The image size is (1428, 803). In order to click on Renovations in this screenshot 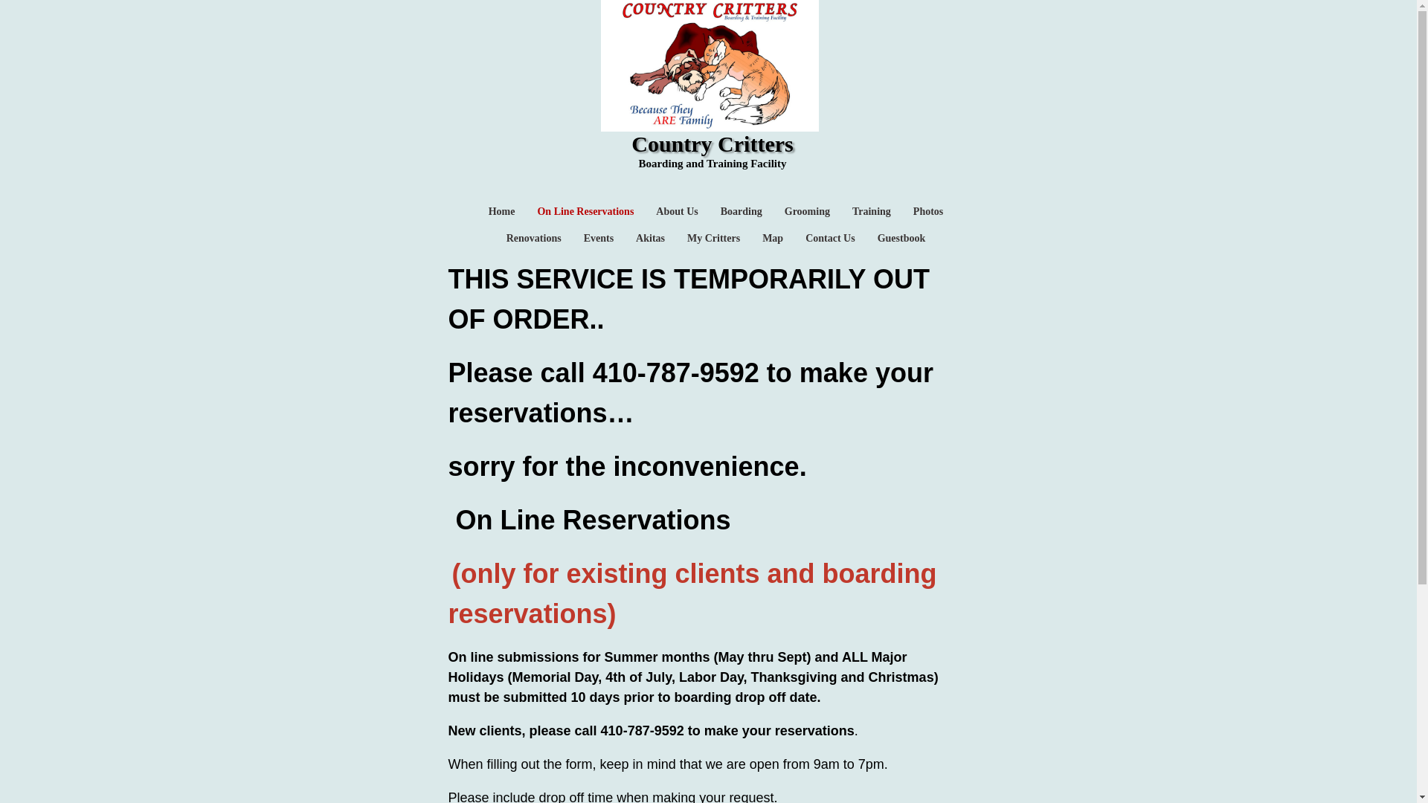, I will do `click(534, 239)`.